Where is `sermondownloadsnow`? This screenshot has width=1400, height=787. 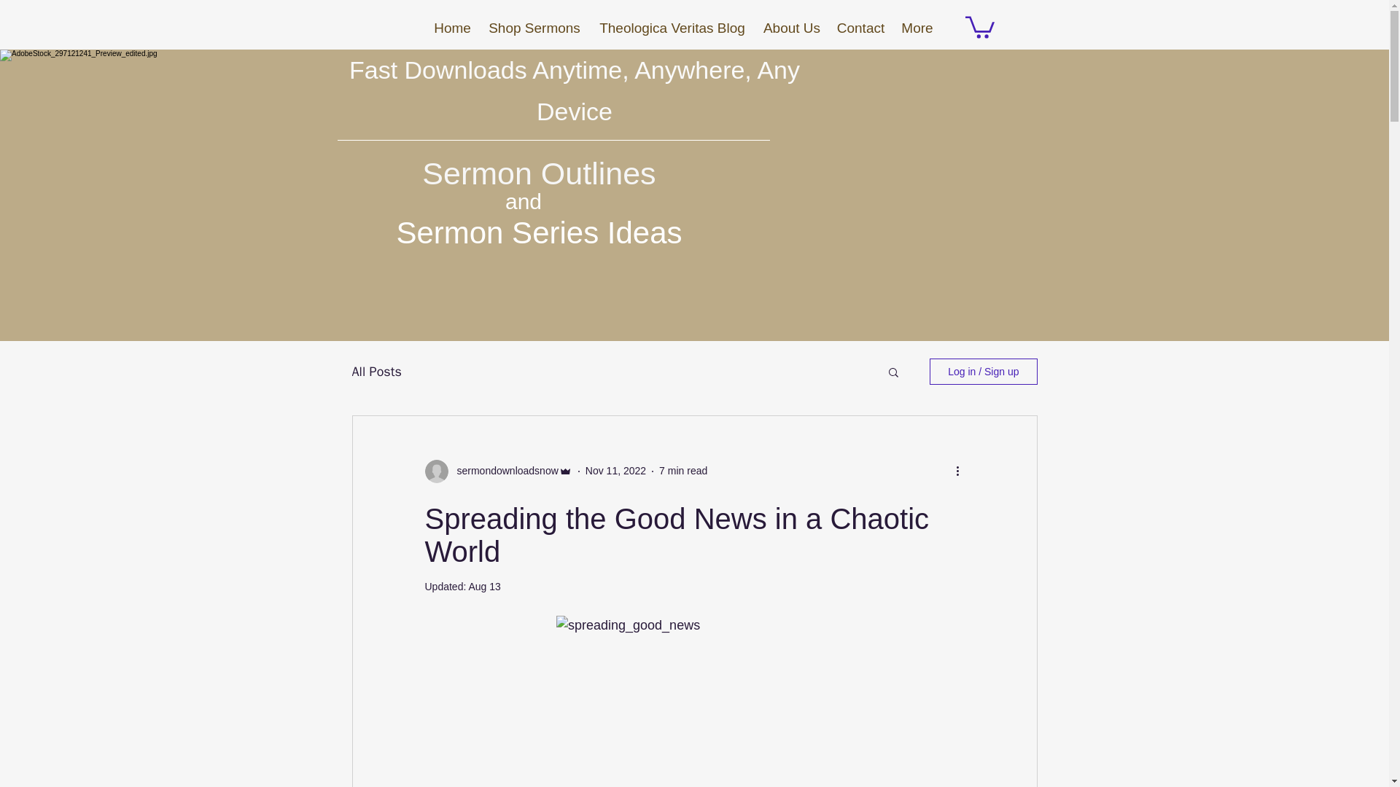
sermondownloadsnow is located at coordinates (502, 471).